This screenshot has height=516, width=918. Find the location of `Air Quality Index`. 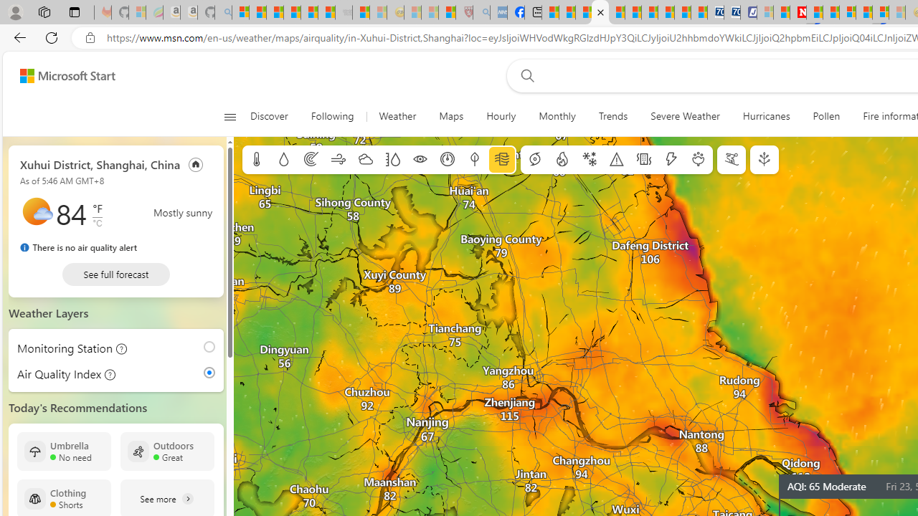

Air Quality Index is located at coordinates (212, 373).